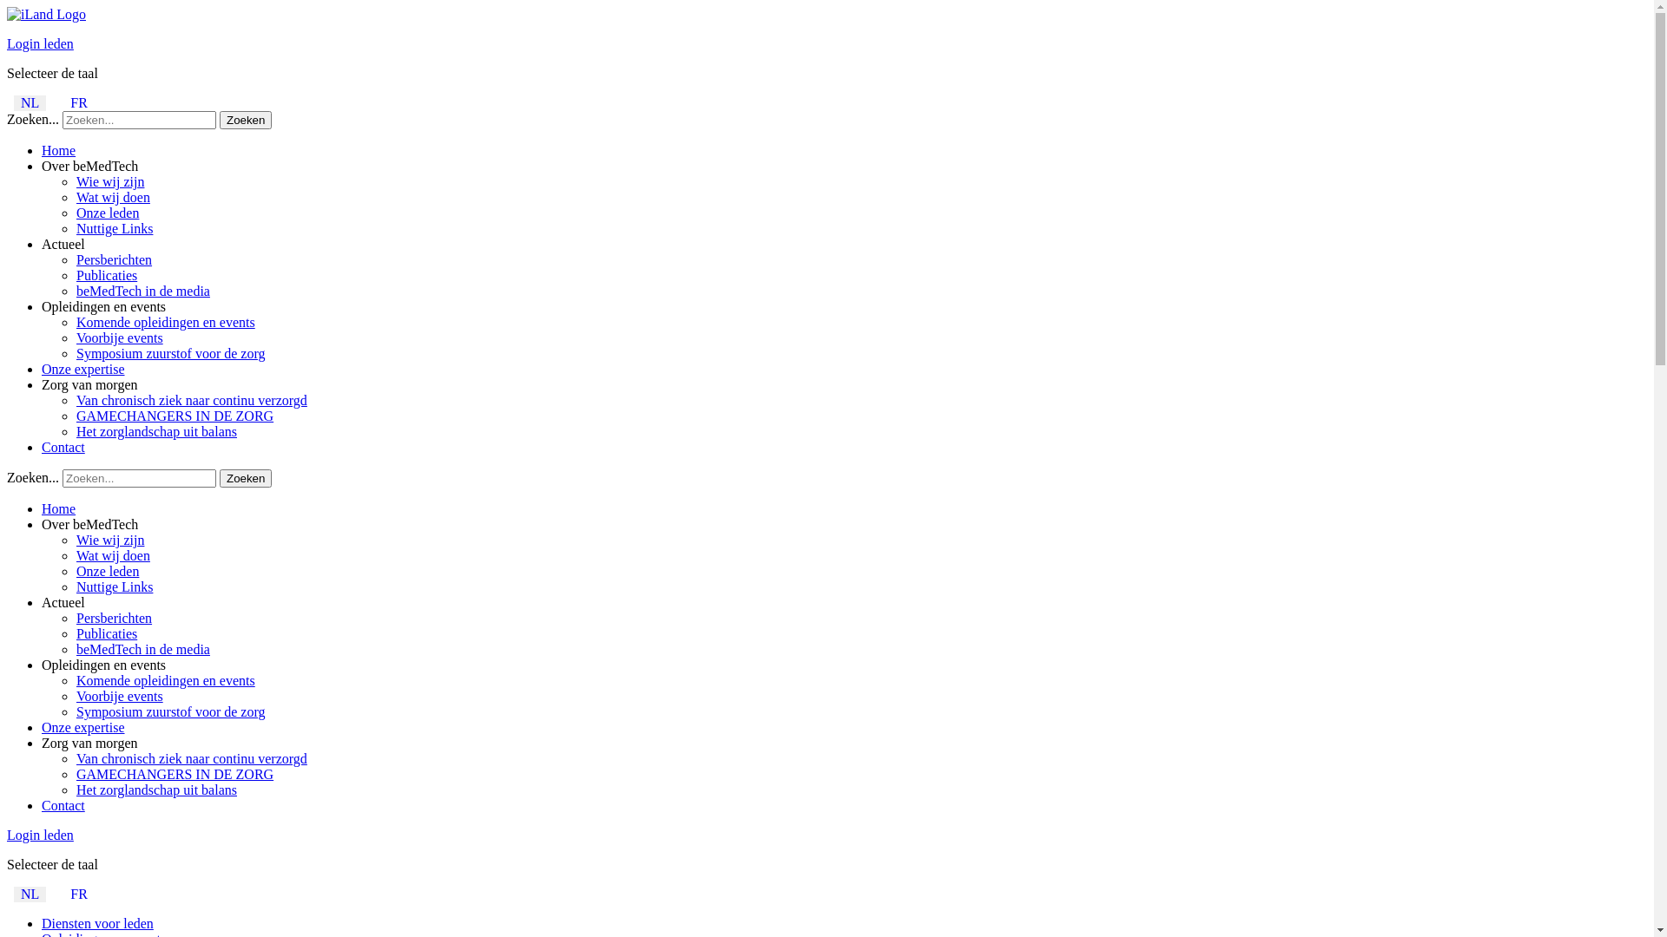  I want to click on Zoeken, so click(246, 479).